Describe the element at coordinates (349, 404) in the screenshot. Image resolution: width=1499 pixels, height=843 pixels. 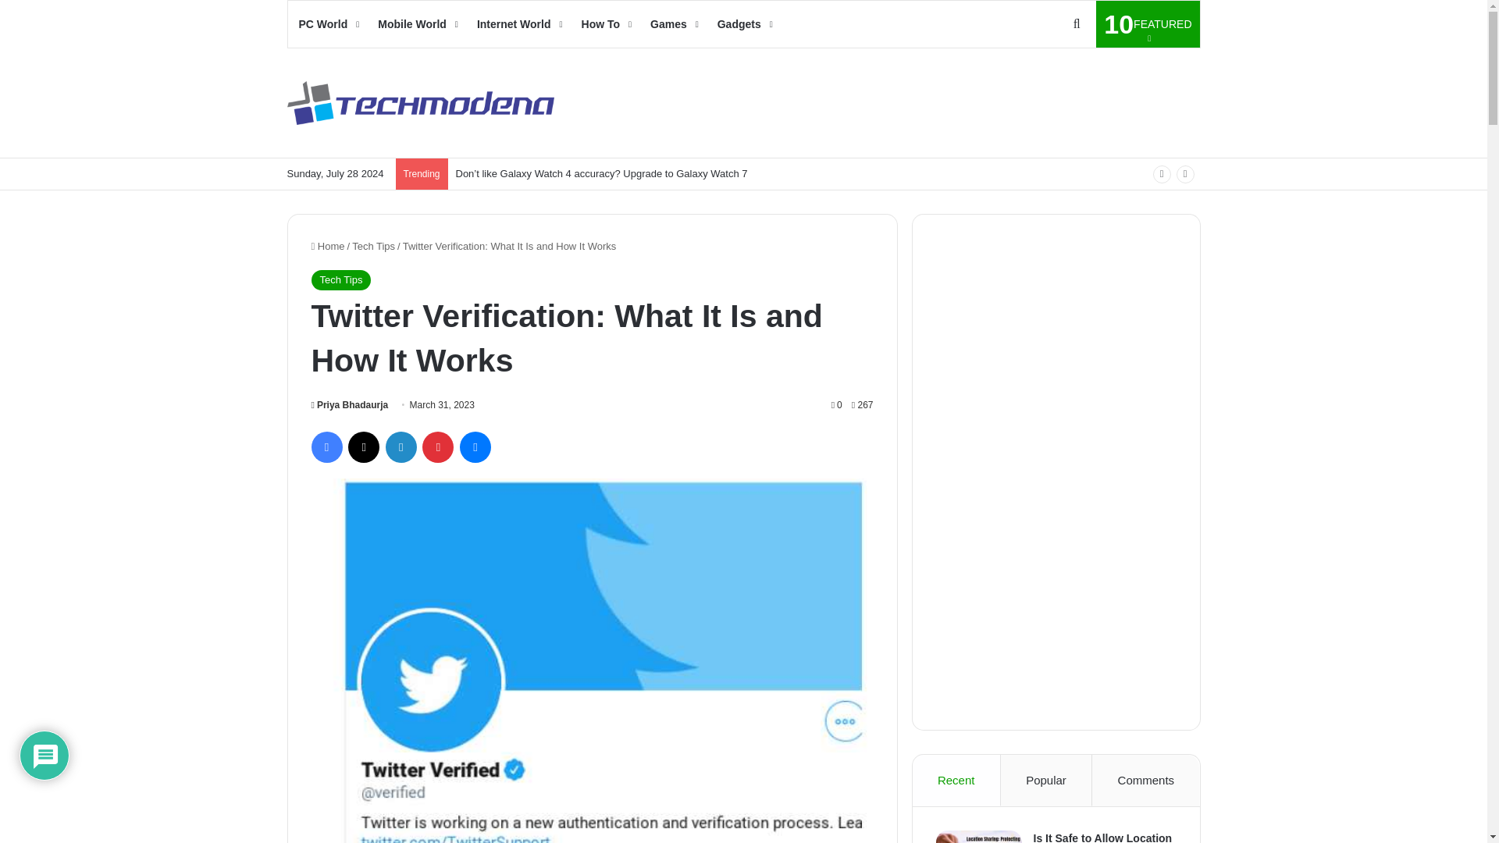
I see `Mobile World` at that location.